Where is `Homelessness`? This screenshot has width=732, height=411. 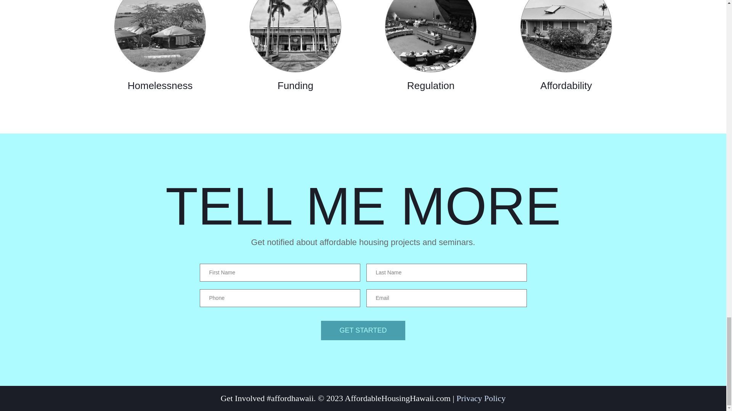 Homelessness is located at coordinates (160, 48).